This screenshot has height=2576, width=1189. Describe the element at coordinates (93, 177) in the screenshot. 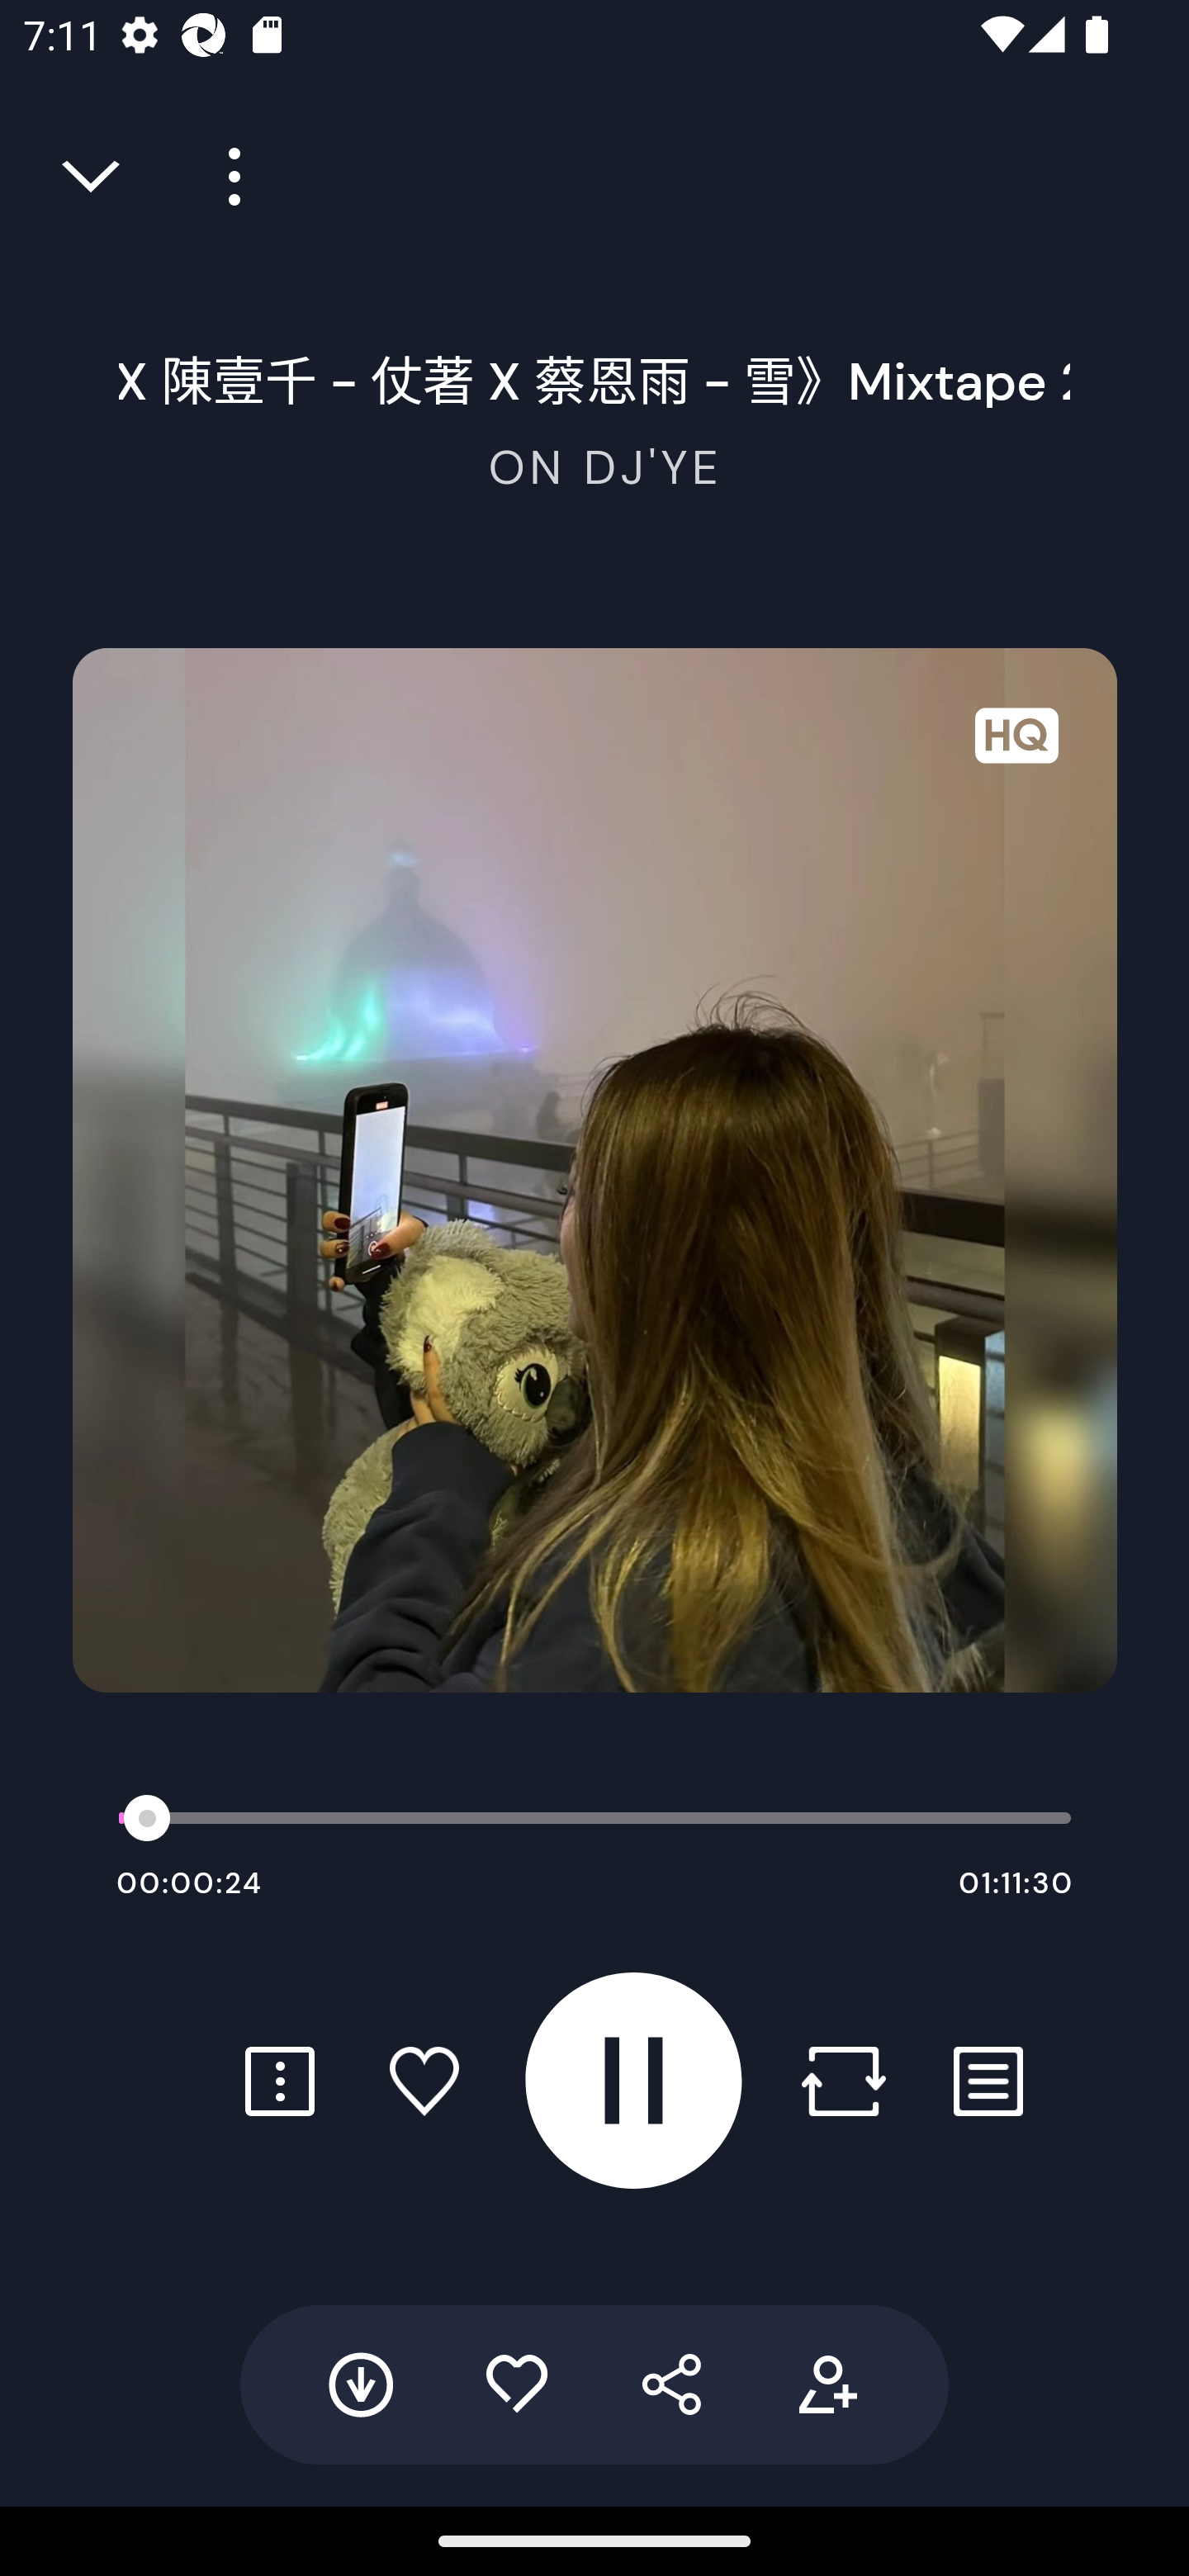

I see `Close full player` at that location.